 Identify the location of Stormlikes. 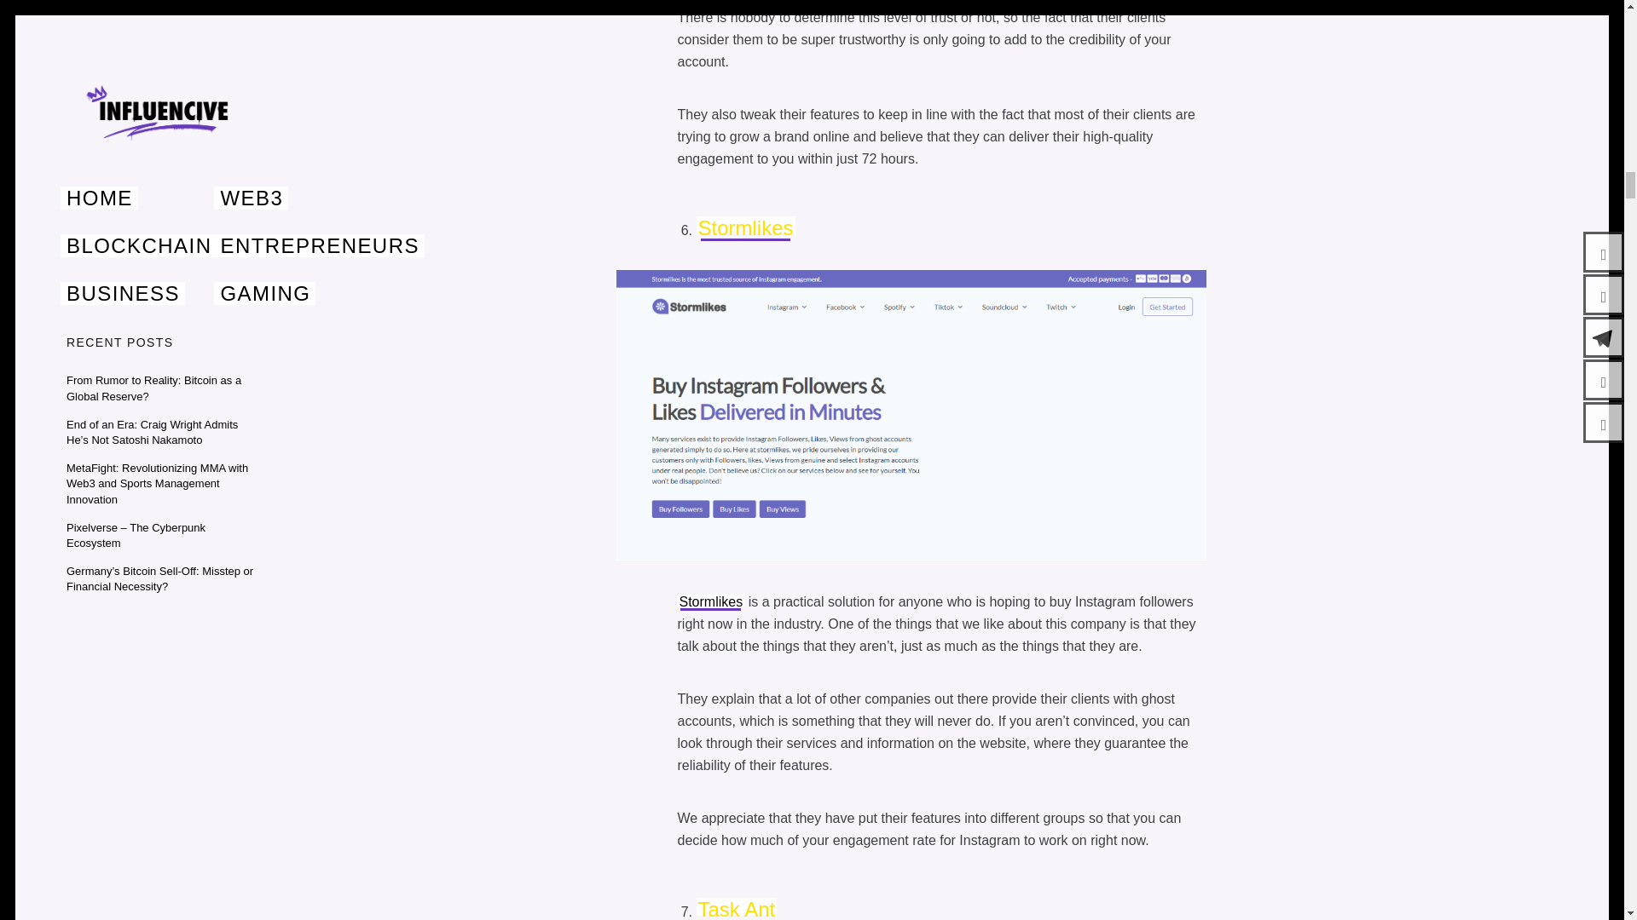
(745, 227).